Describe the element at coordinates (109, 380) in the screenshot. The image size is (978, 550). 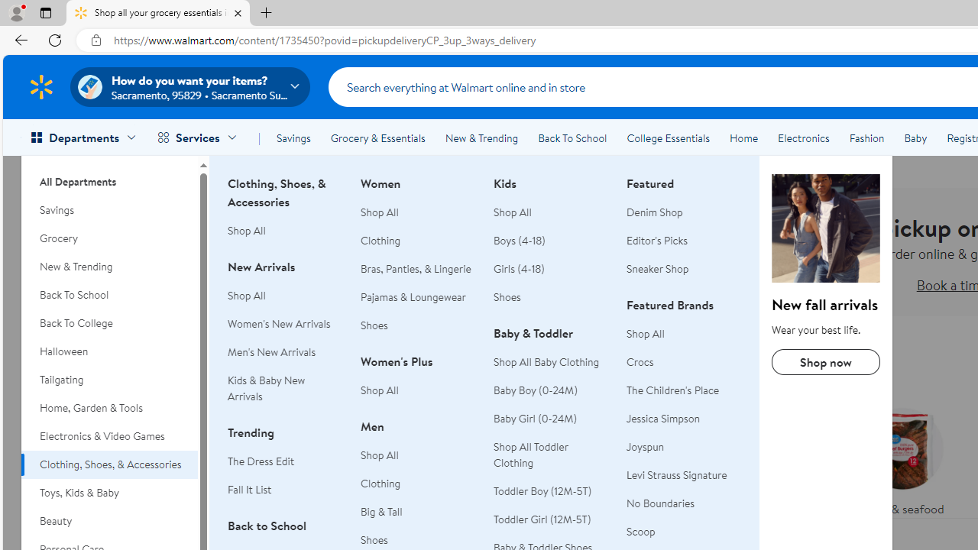
I see `Tailgating` at that location.